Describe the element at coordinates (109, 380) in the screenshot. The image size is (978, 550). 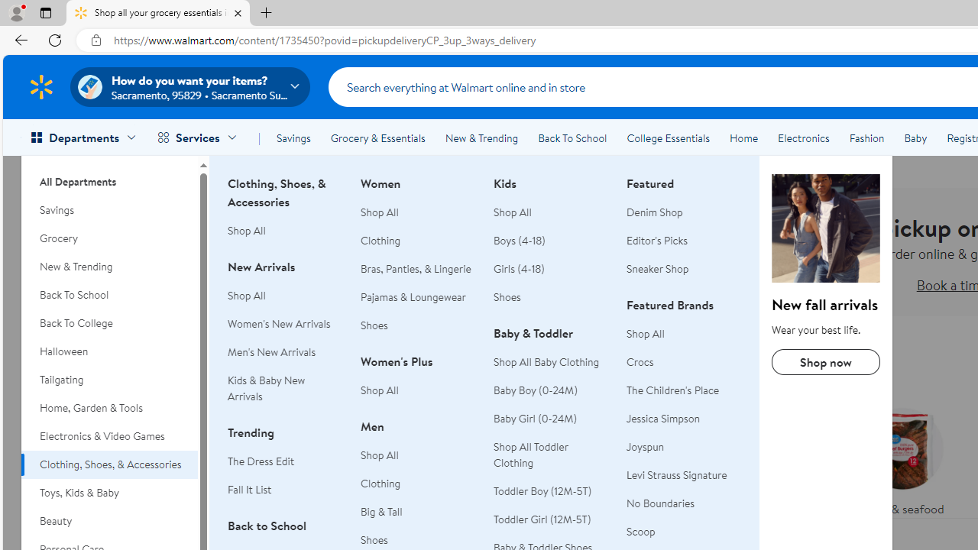
I see `Tailgating` at that location.